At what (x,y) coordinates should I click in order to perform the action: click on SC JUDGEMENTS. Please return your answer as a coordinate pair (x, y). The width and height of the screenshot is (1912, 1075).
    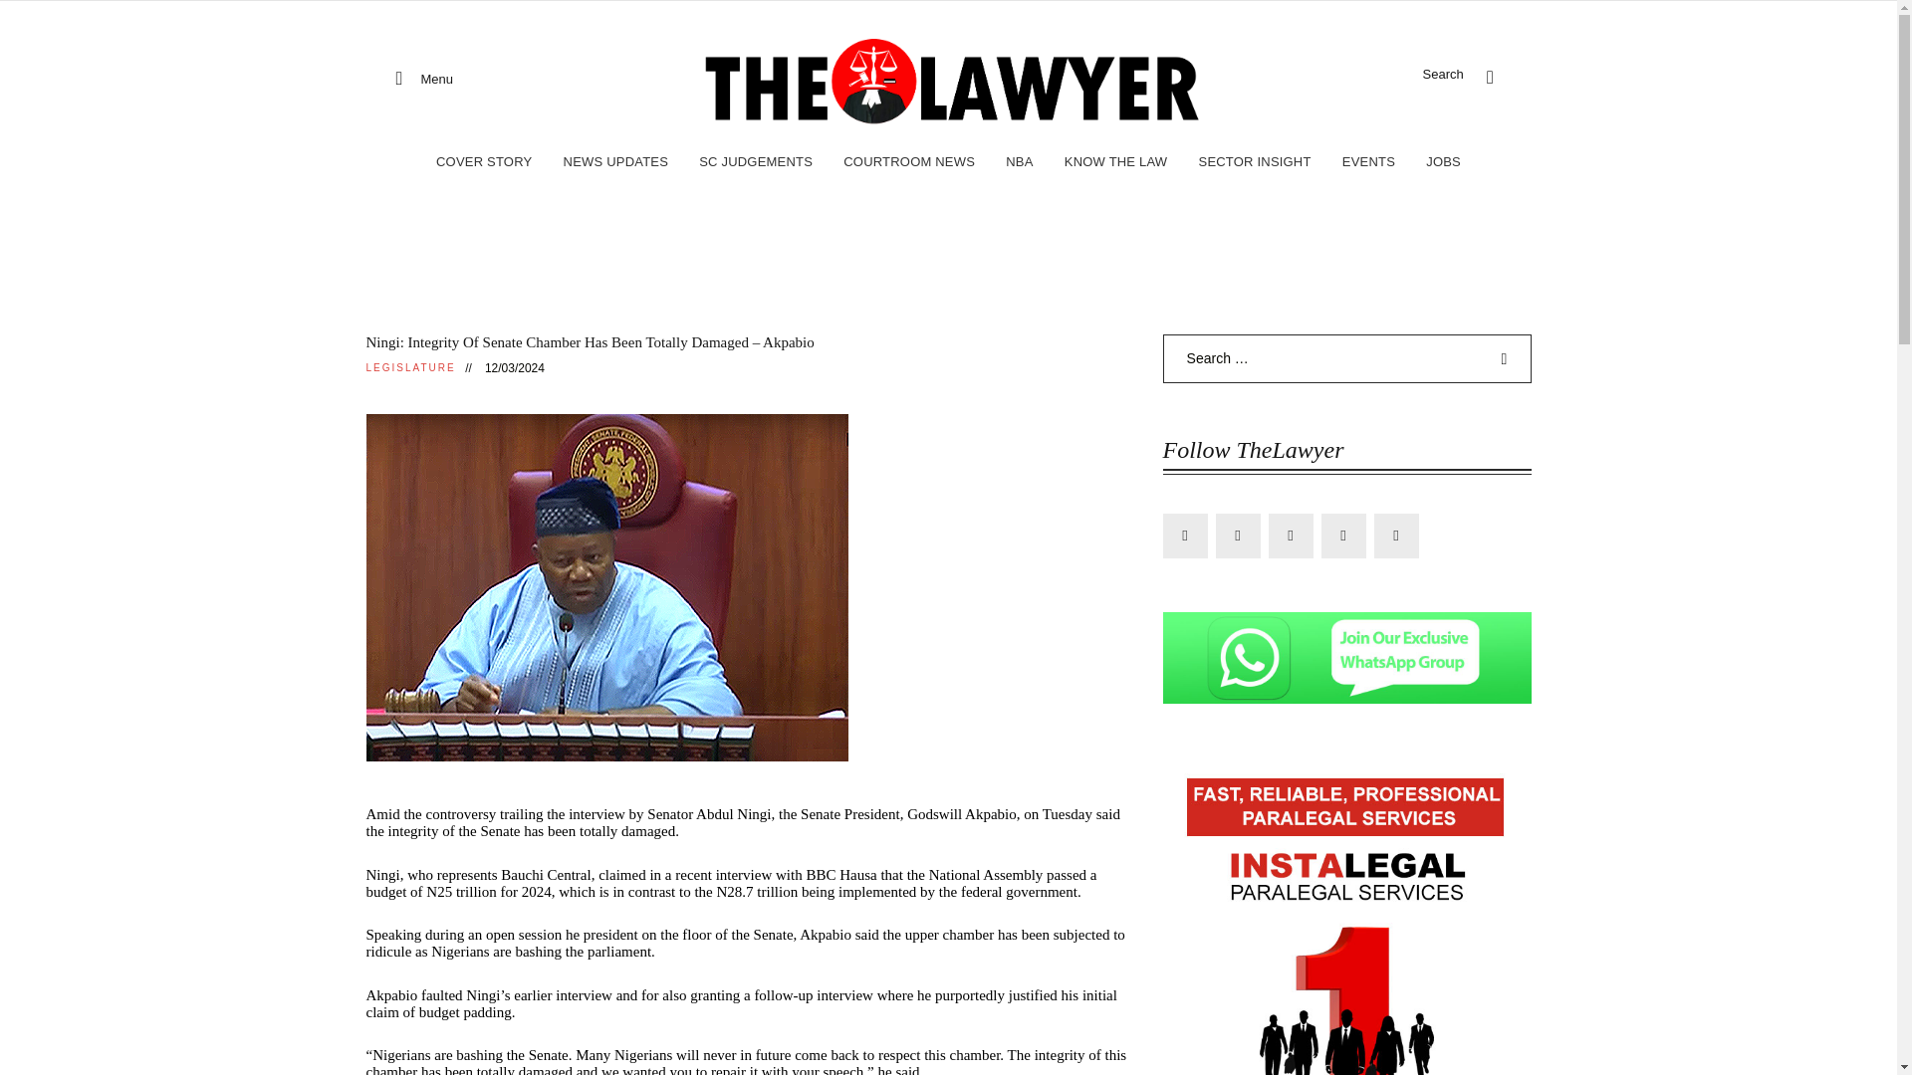
    Looking at the image, I should click on (756, 162).